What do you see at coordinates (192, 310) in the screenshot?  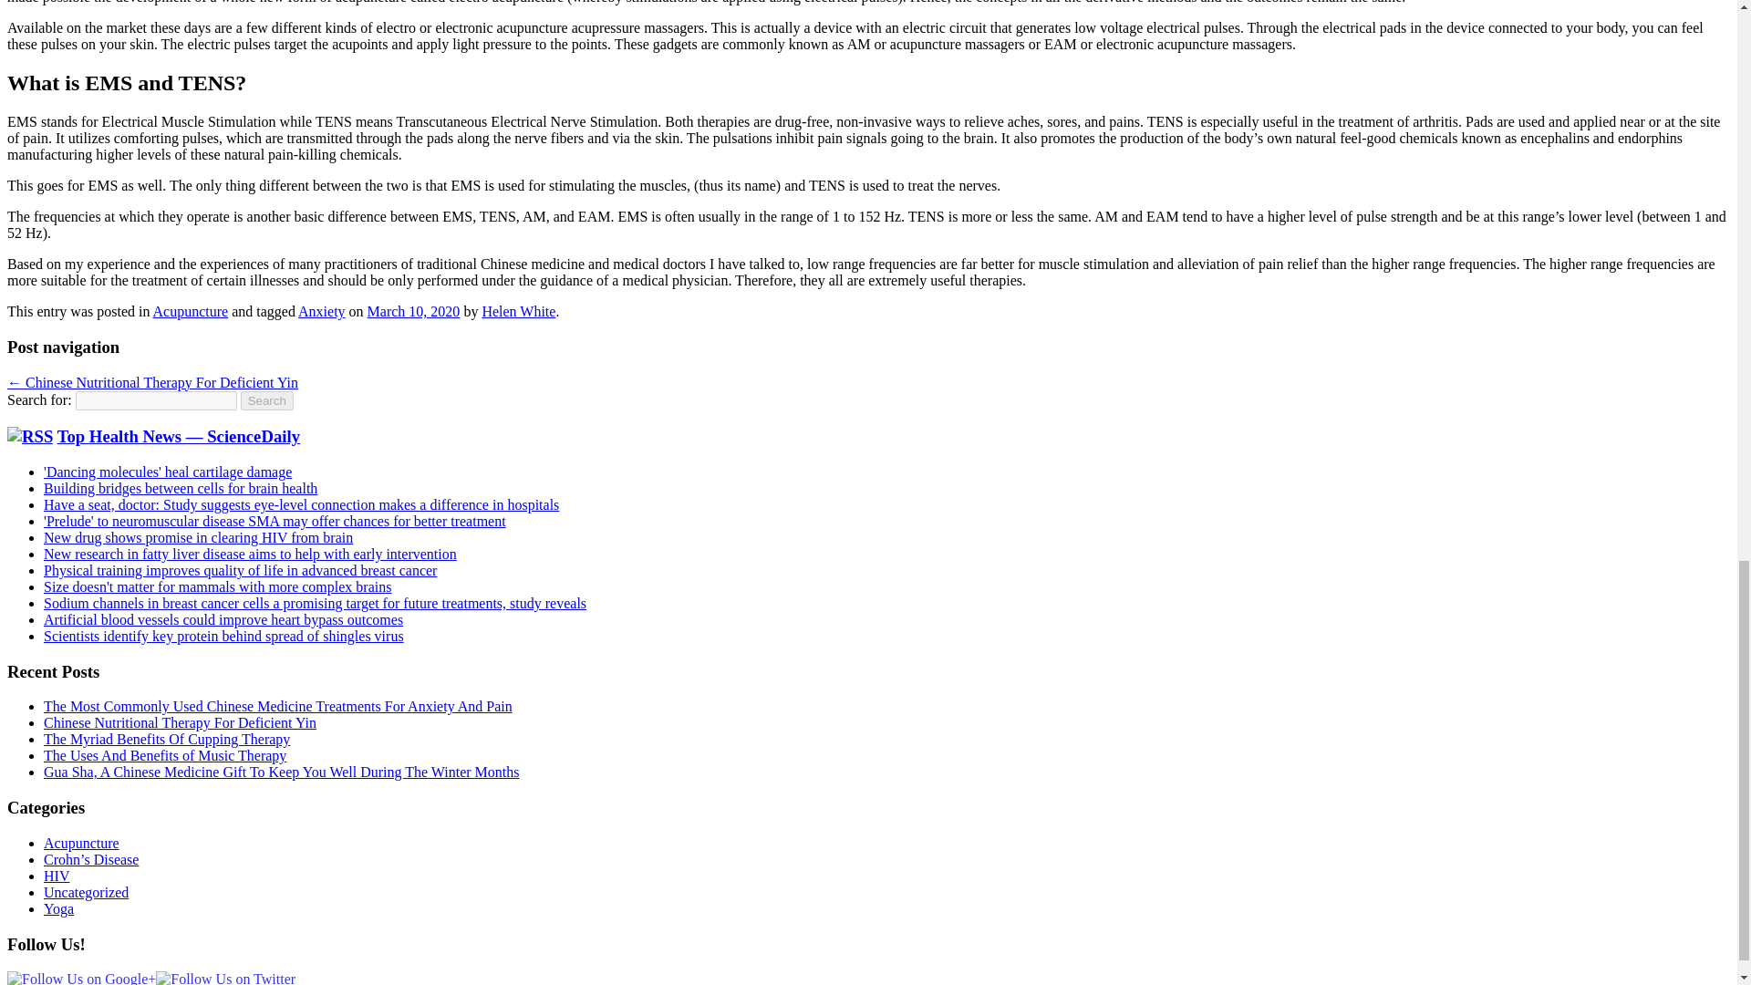 I see `Acupuncture` at bounding box center [192, 310].